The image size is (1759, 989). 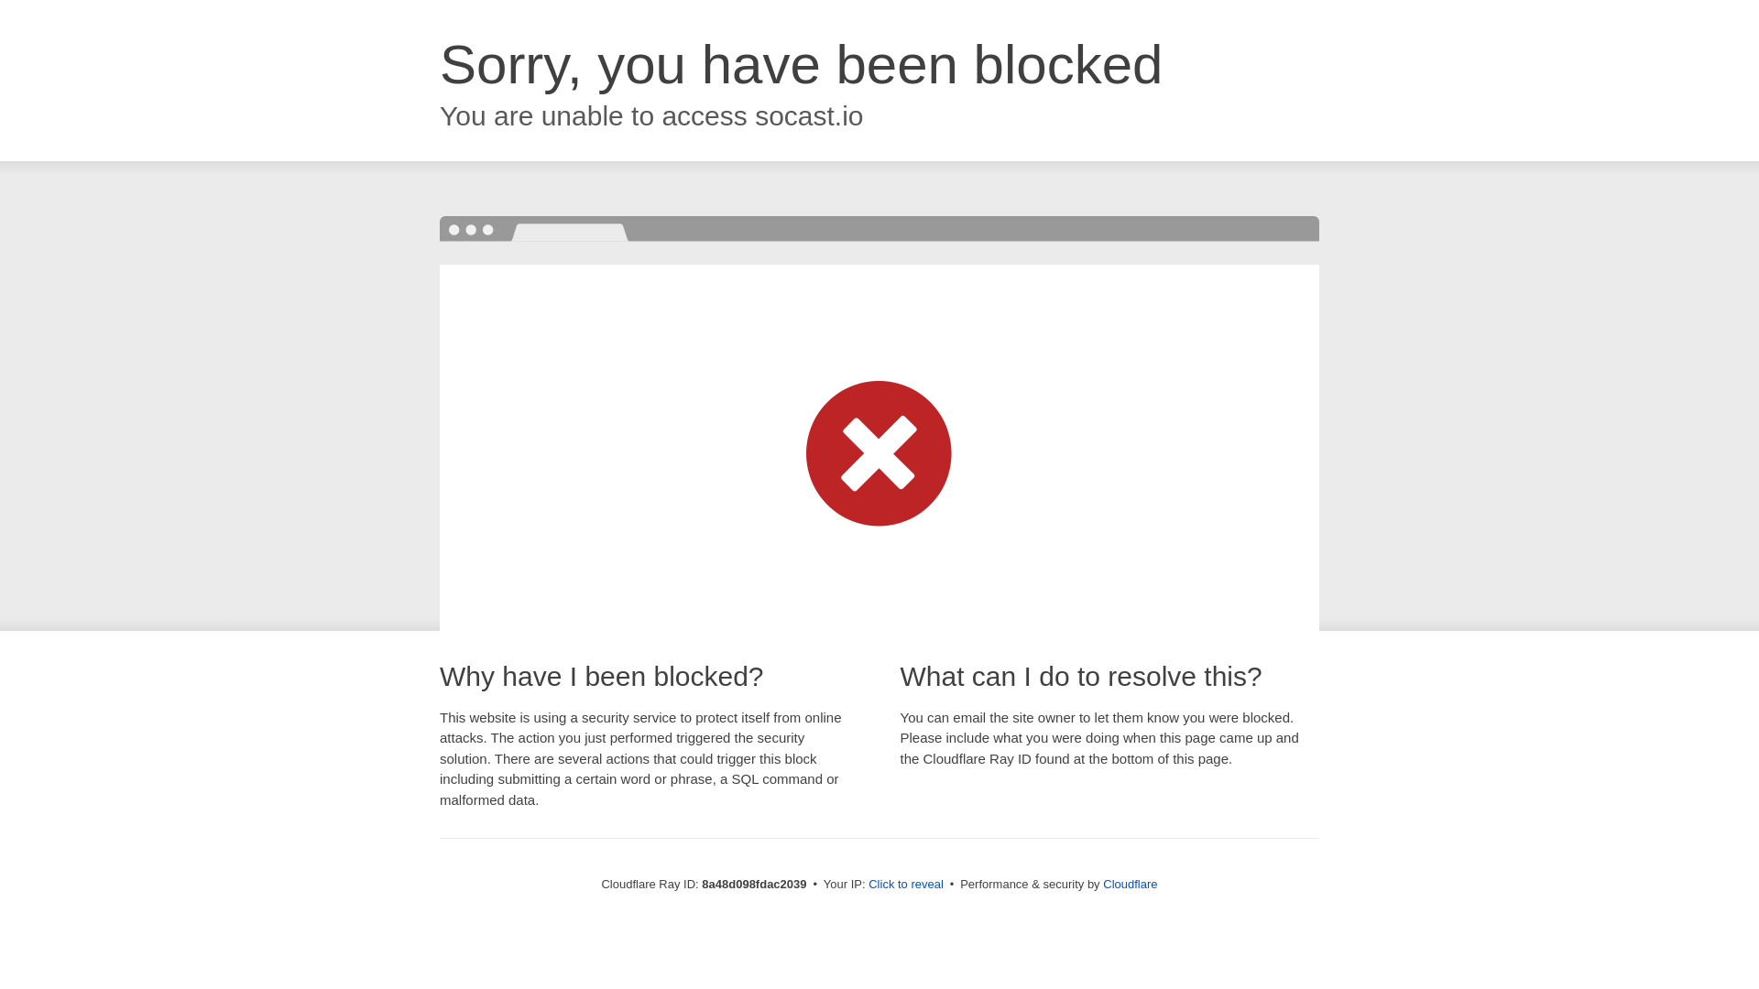 I want to click on Click to reveal, so click(x=905, y=885).